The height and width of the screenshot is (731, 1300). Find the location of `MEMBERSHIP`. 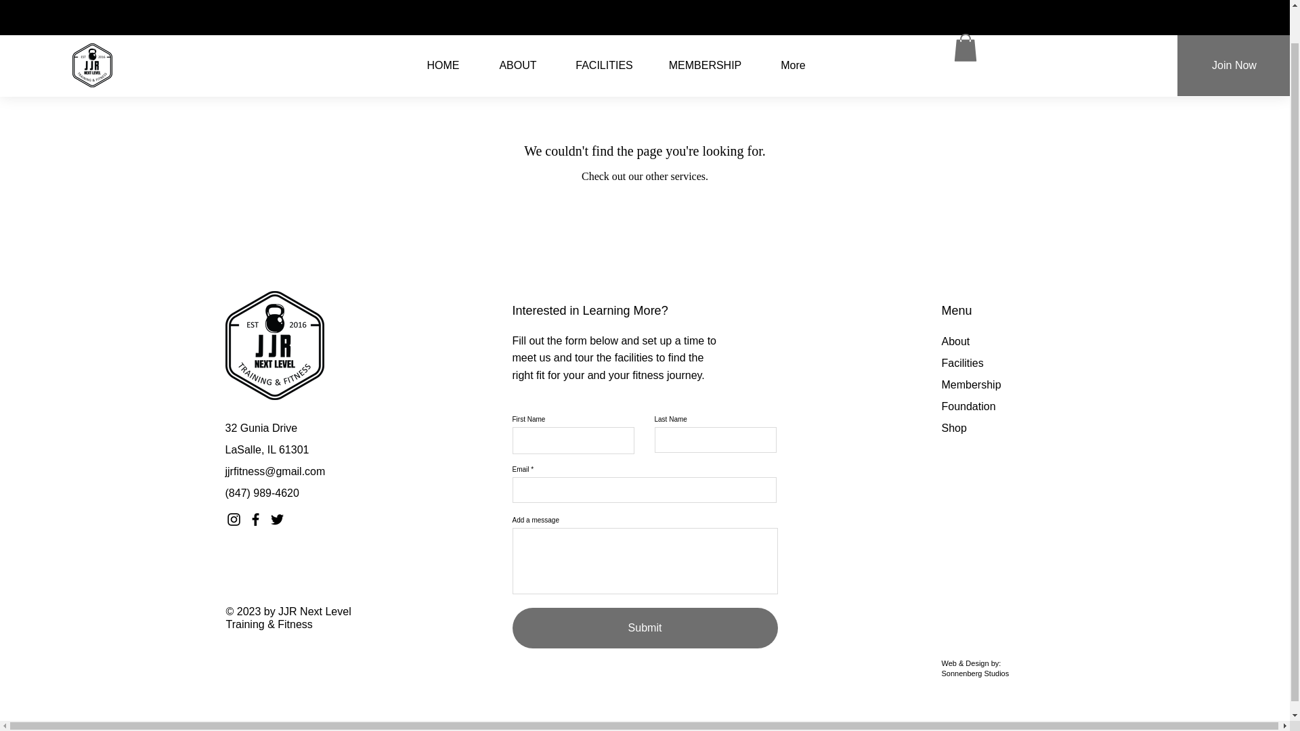

MEMBERSHIP is located at coordinates (704, 29).